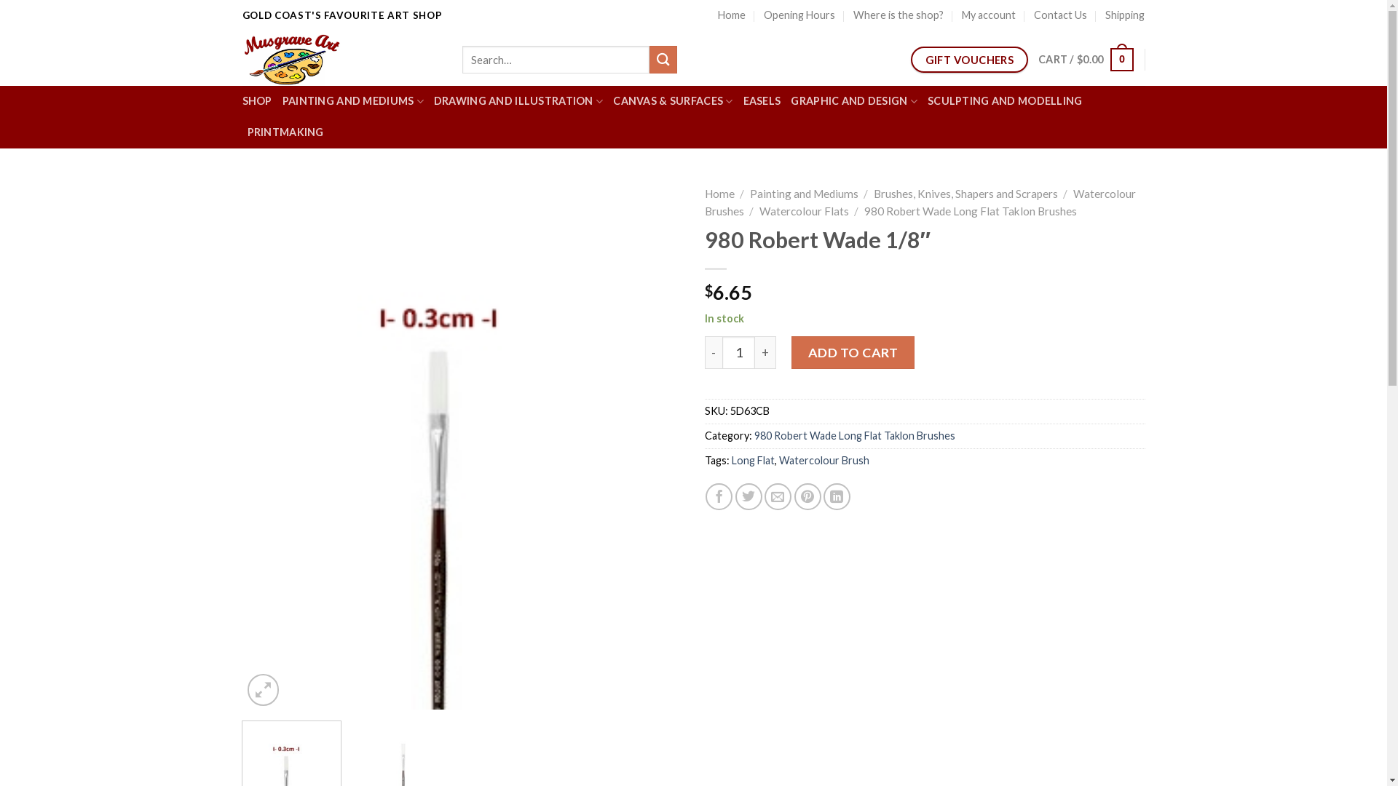  I want to click on Share on LinkedIn, so click(837, 496).